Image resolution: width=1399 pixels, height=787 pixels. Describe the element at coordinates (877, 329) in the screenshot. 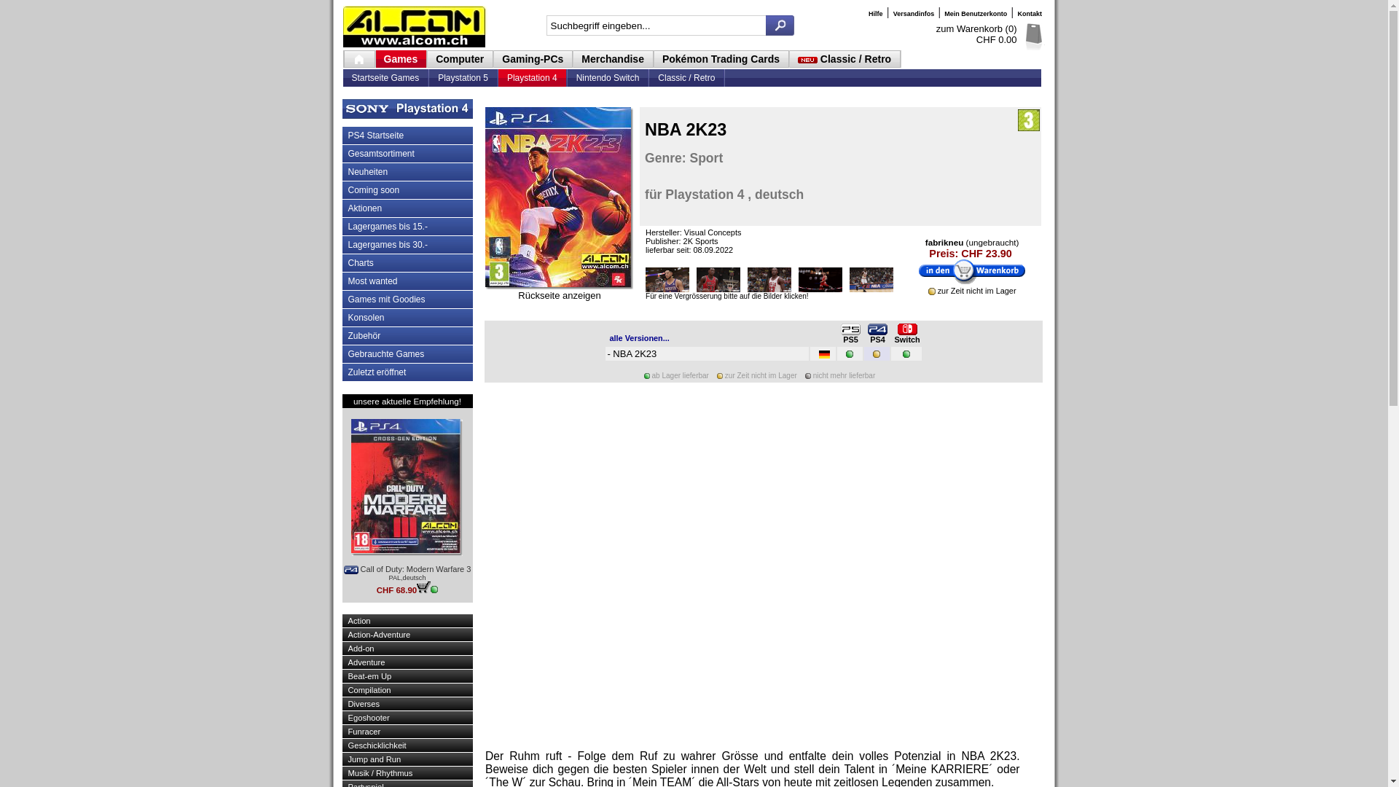

I see `auch auf Playstation 4` at that location.